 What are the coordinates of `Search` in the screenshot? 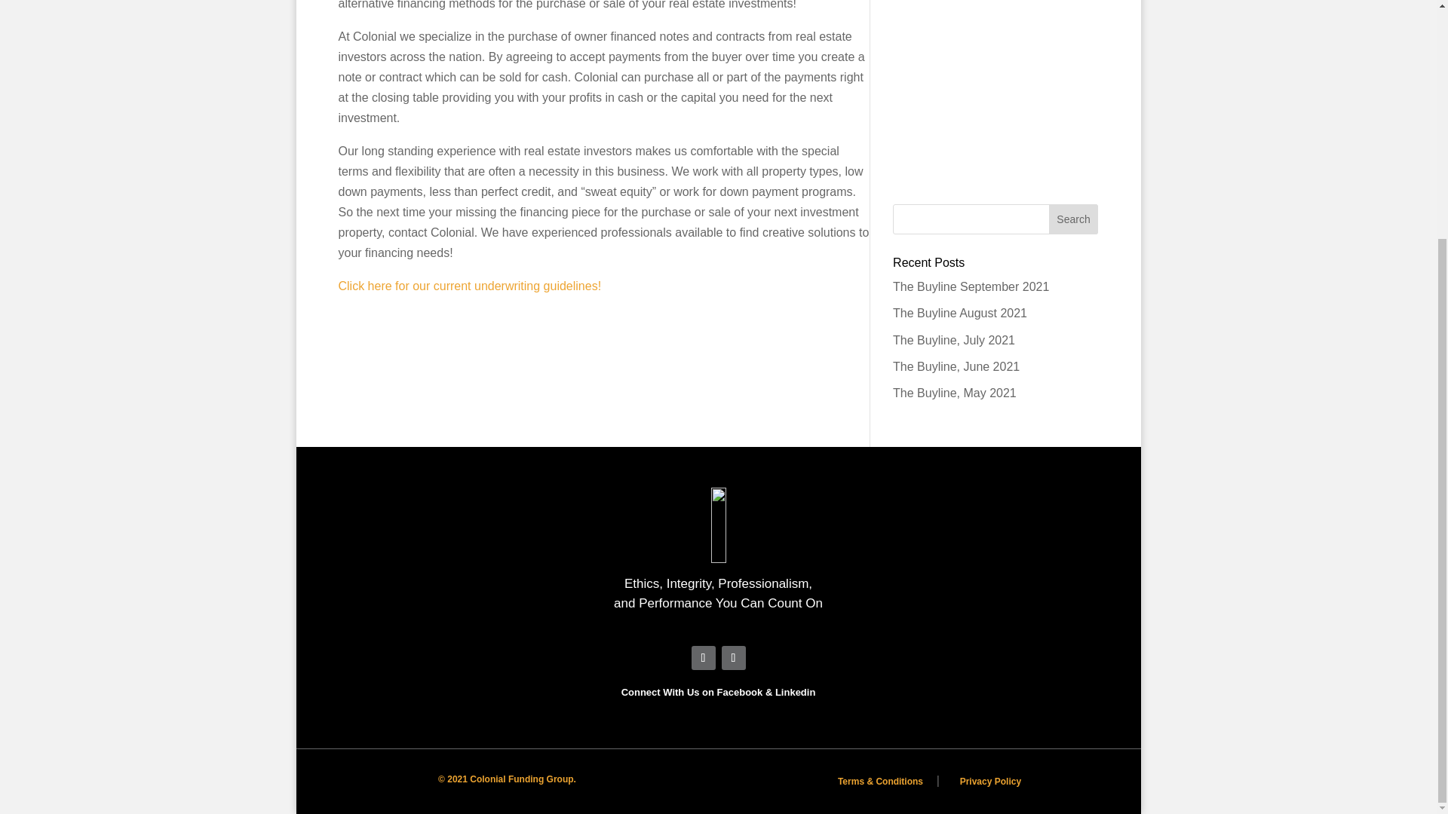 It's located at (1074, 219).